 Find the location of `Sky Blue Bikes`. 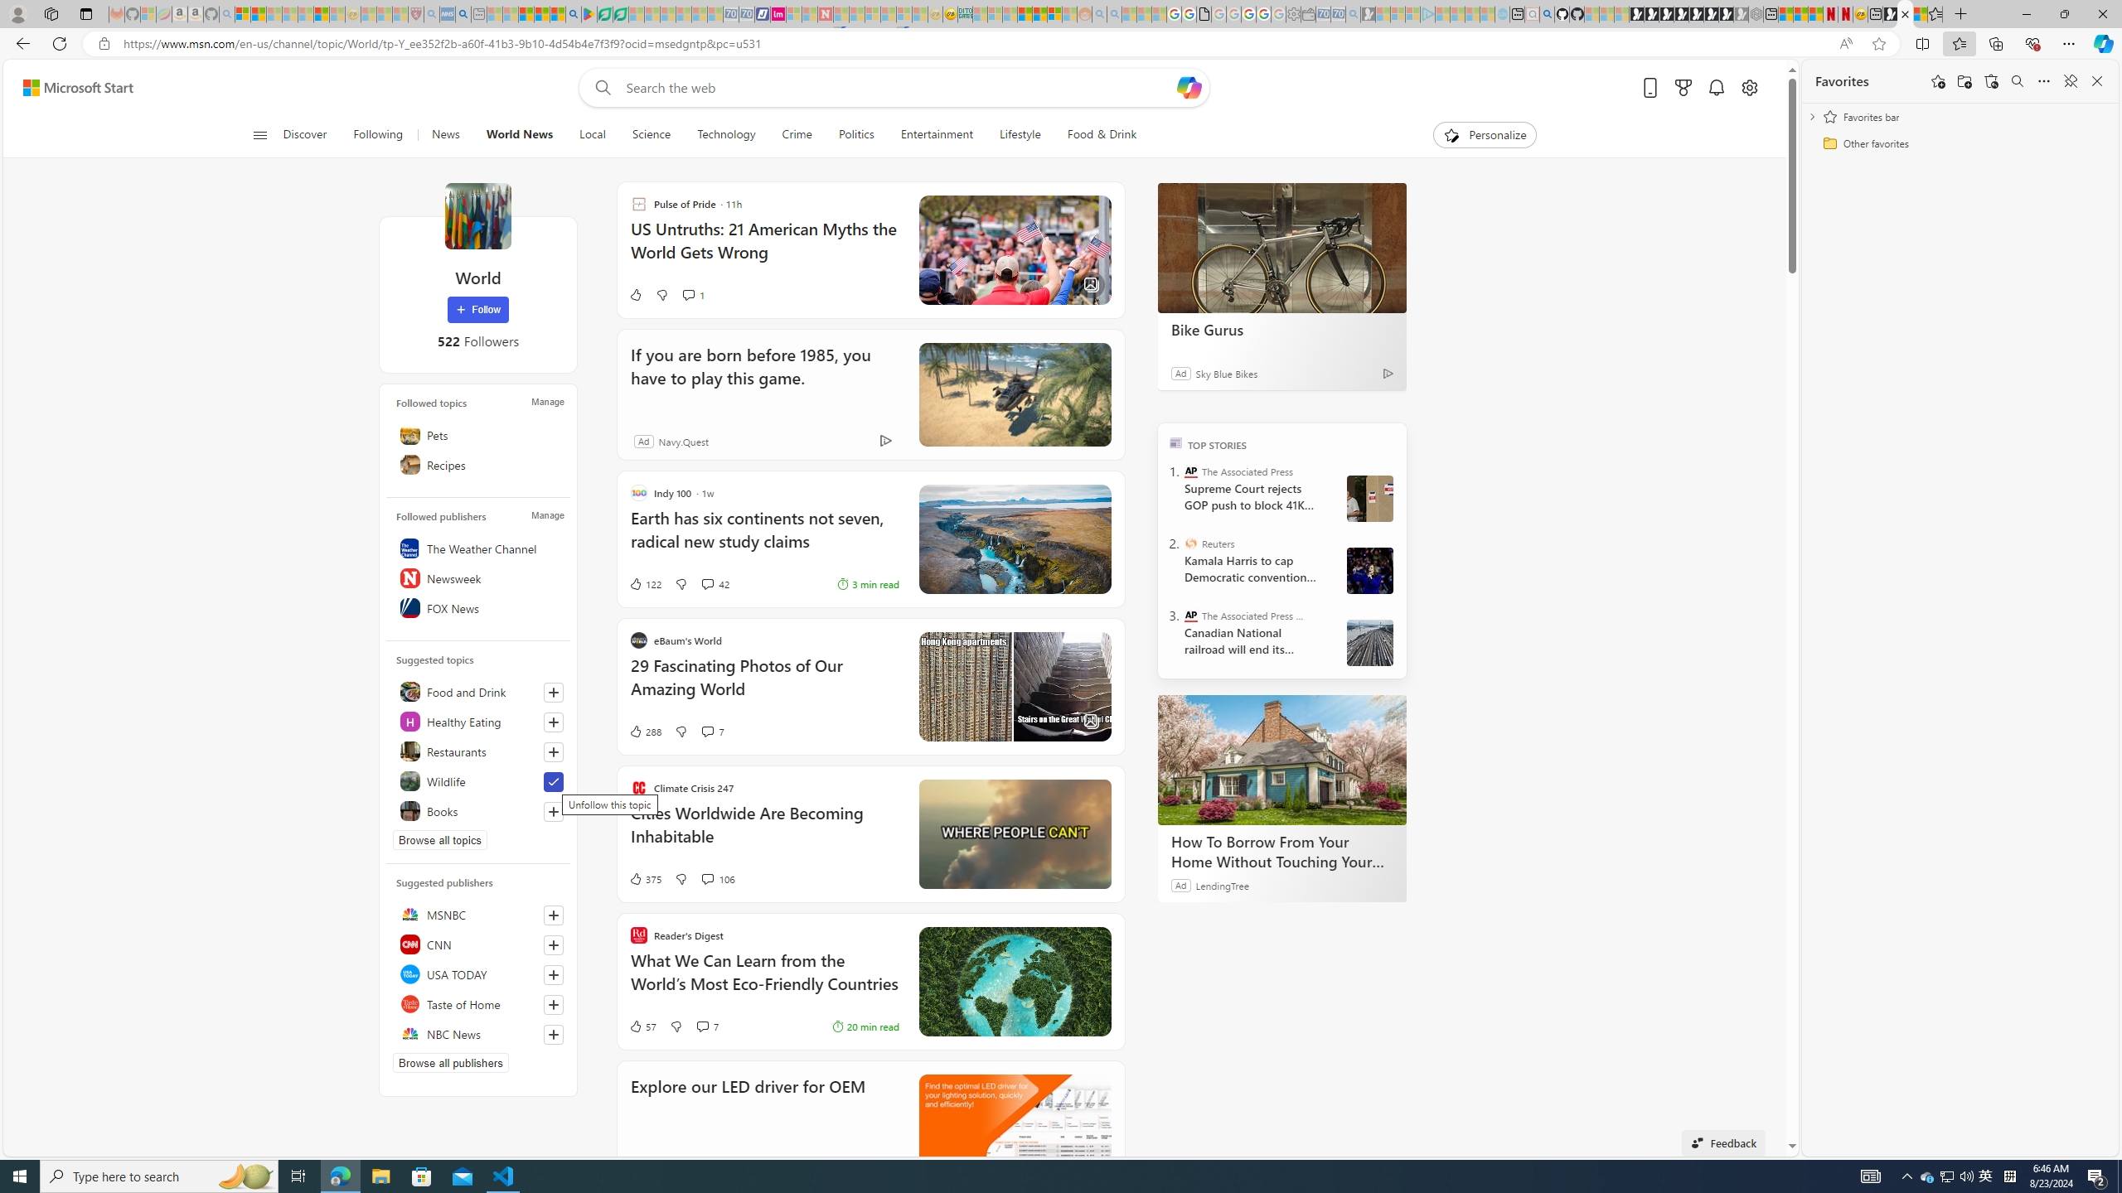

Sky Blue Bikes is located at coordinates (1227, 373).